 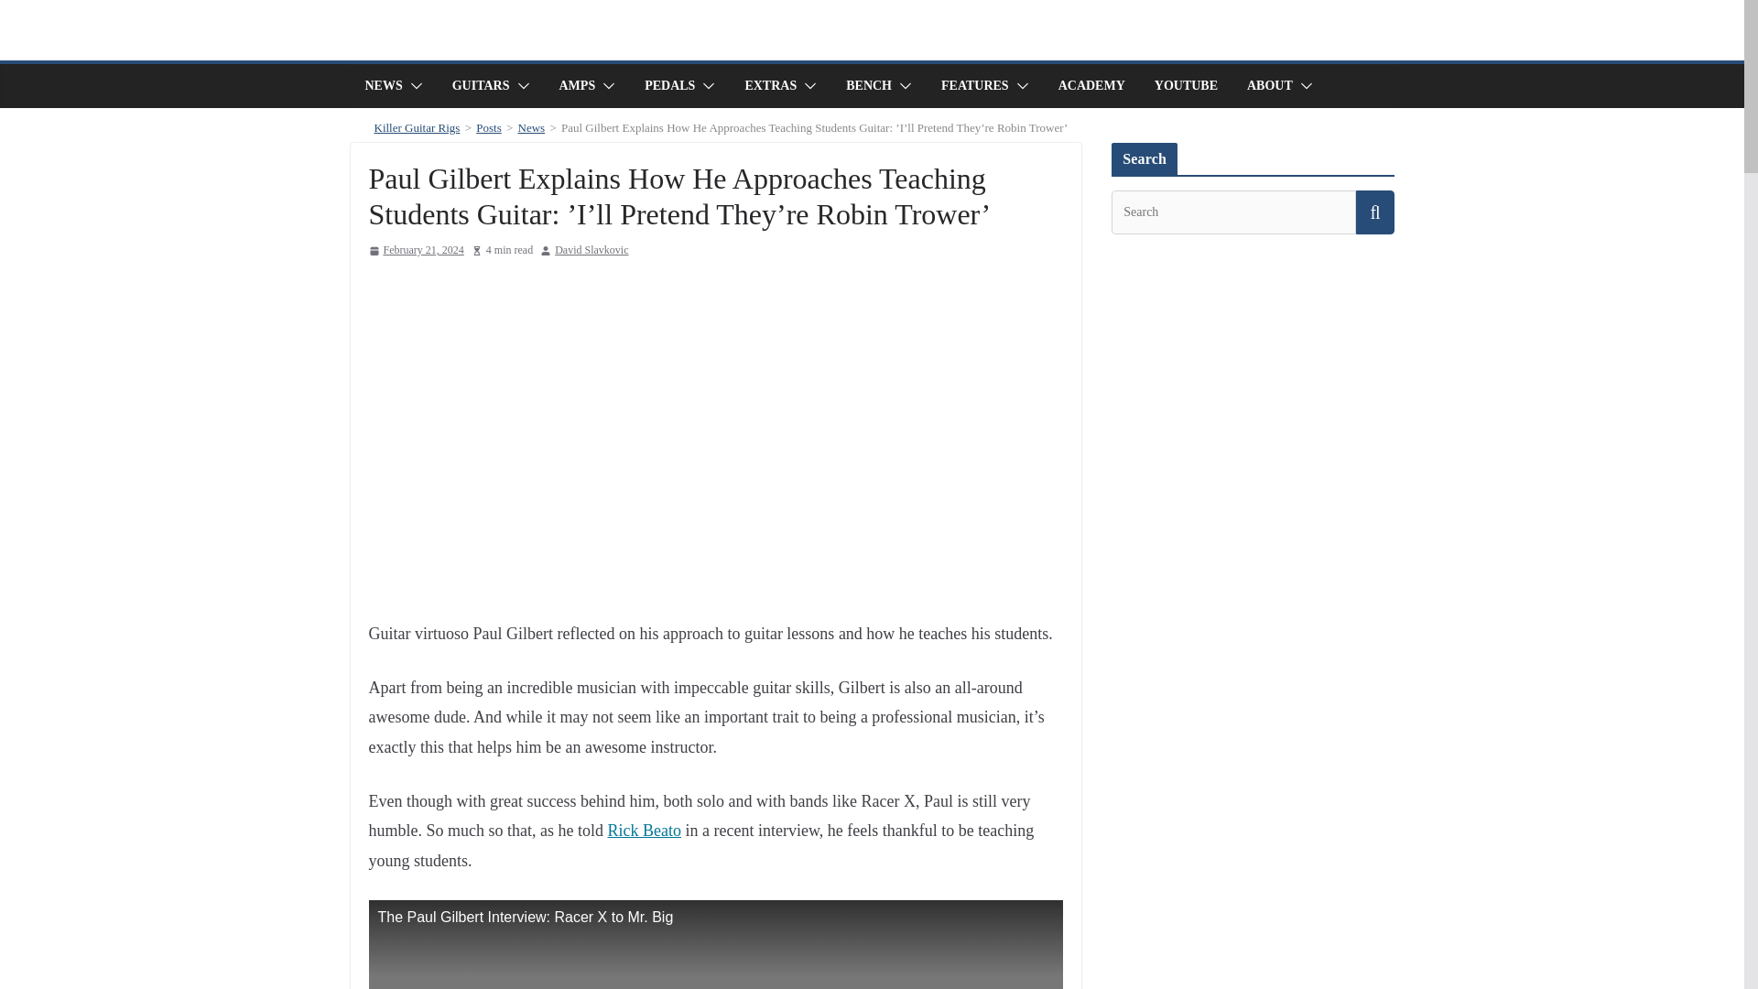 What do you see at coordinates (416, 251) in the screenshot?
I see `4:56 pm` at bounding box center [416, 251].